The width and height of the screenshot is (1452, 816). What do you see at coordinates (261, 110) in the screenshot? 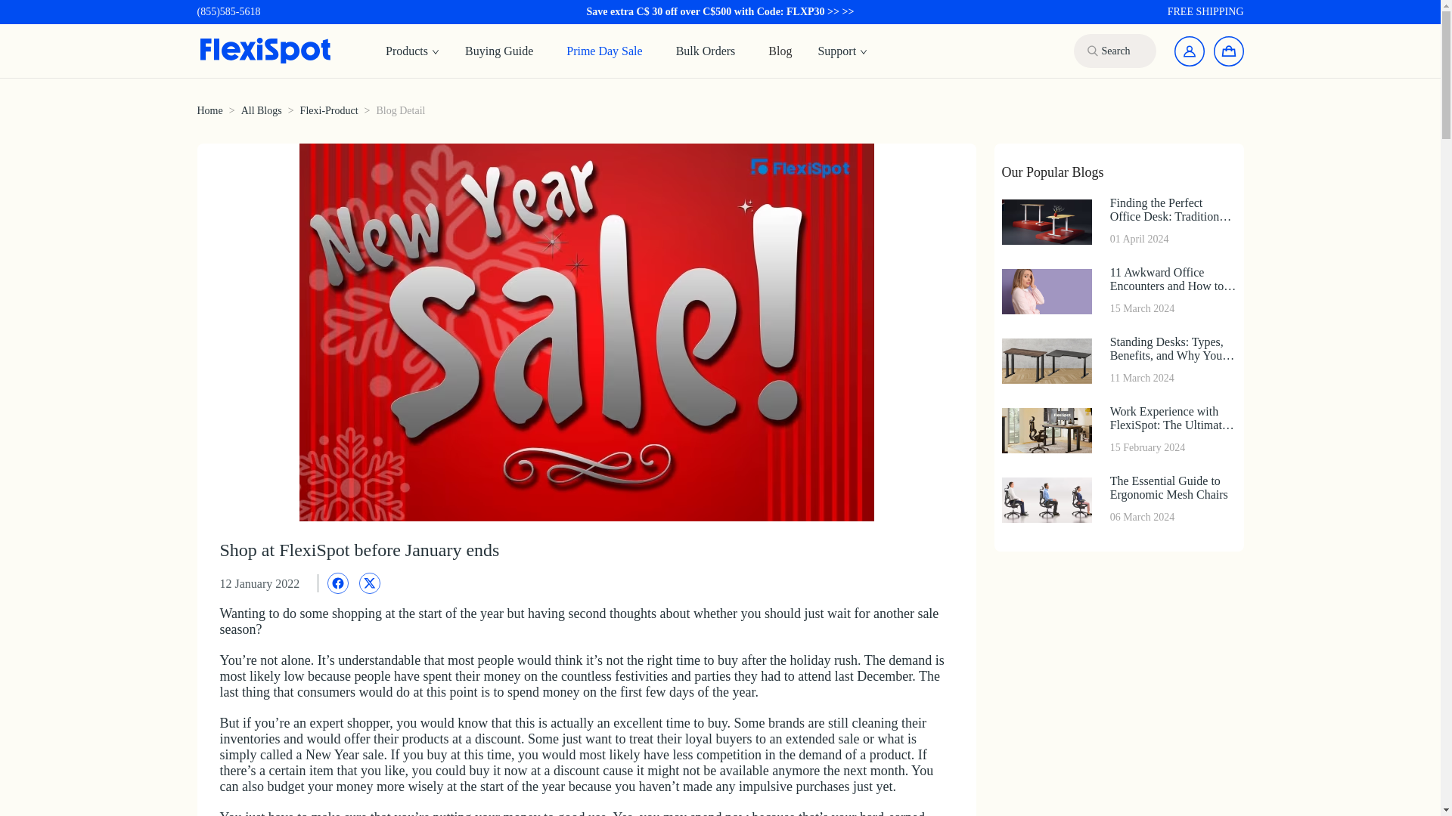
I see `Blog` at bounding box center [261, 110].